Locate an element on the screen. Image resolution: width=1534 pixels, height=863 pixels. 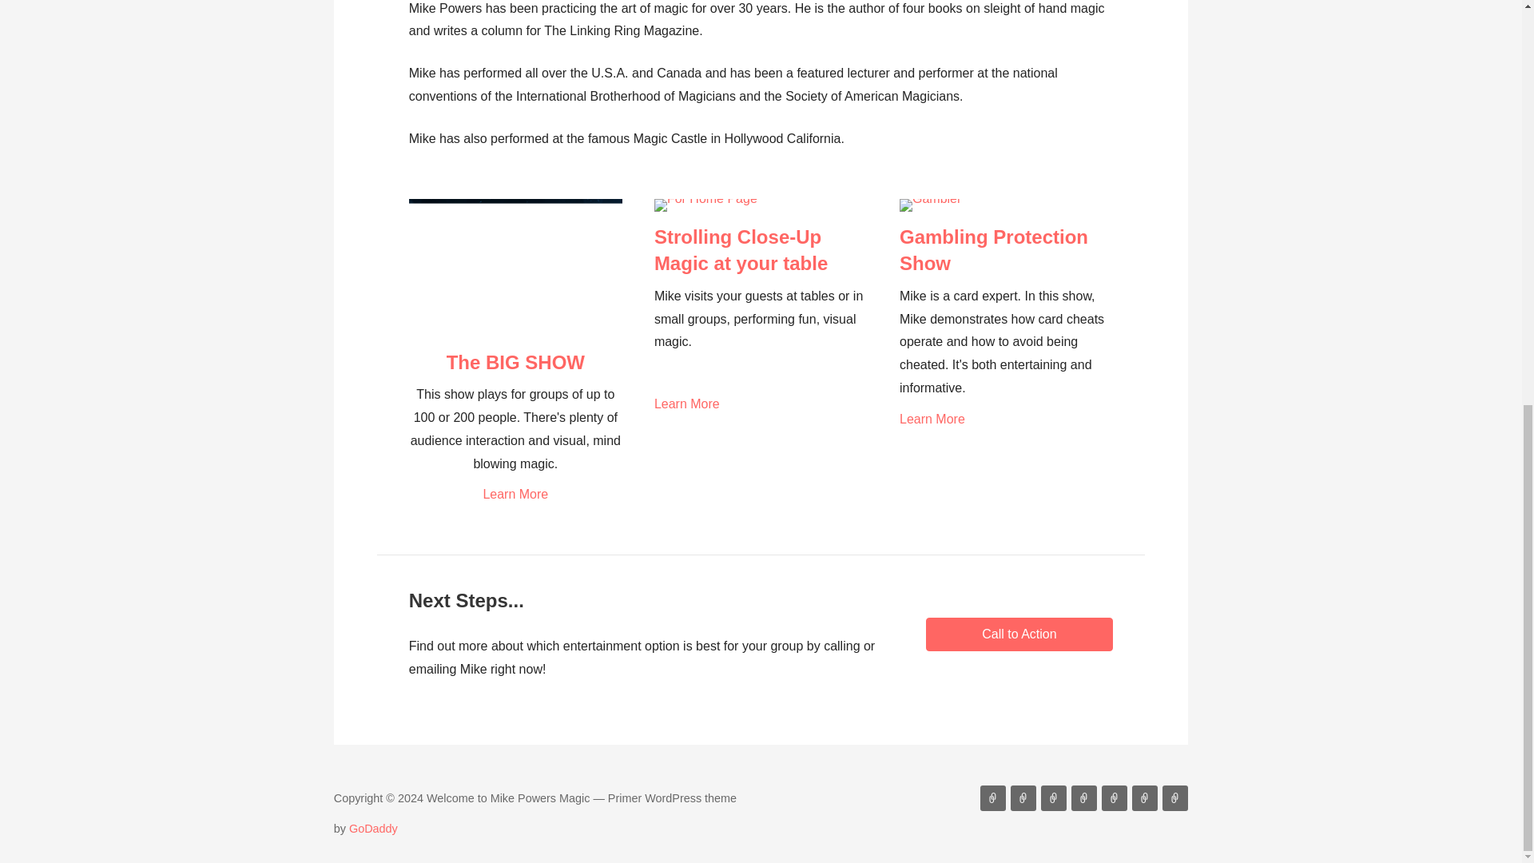
FAQ is located at coordinates (1114, 797).